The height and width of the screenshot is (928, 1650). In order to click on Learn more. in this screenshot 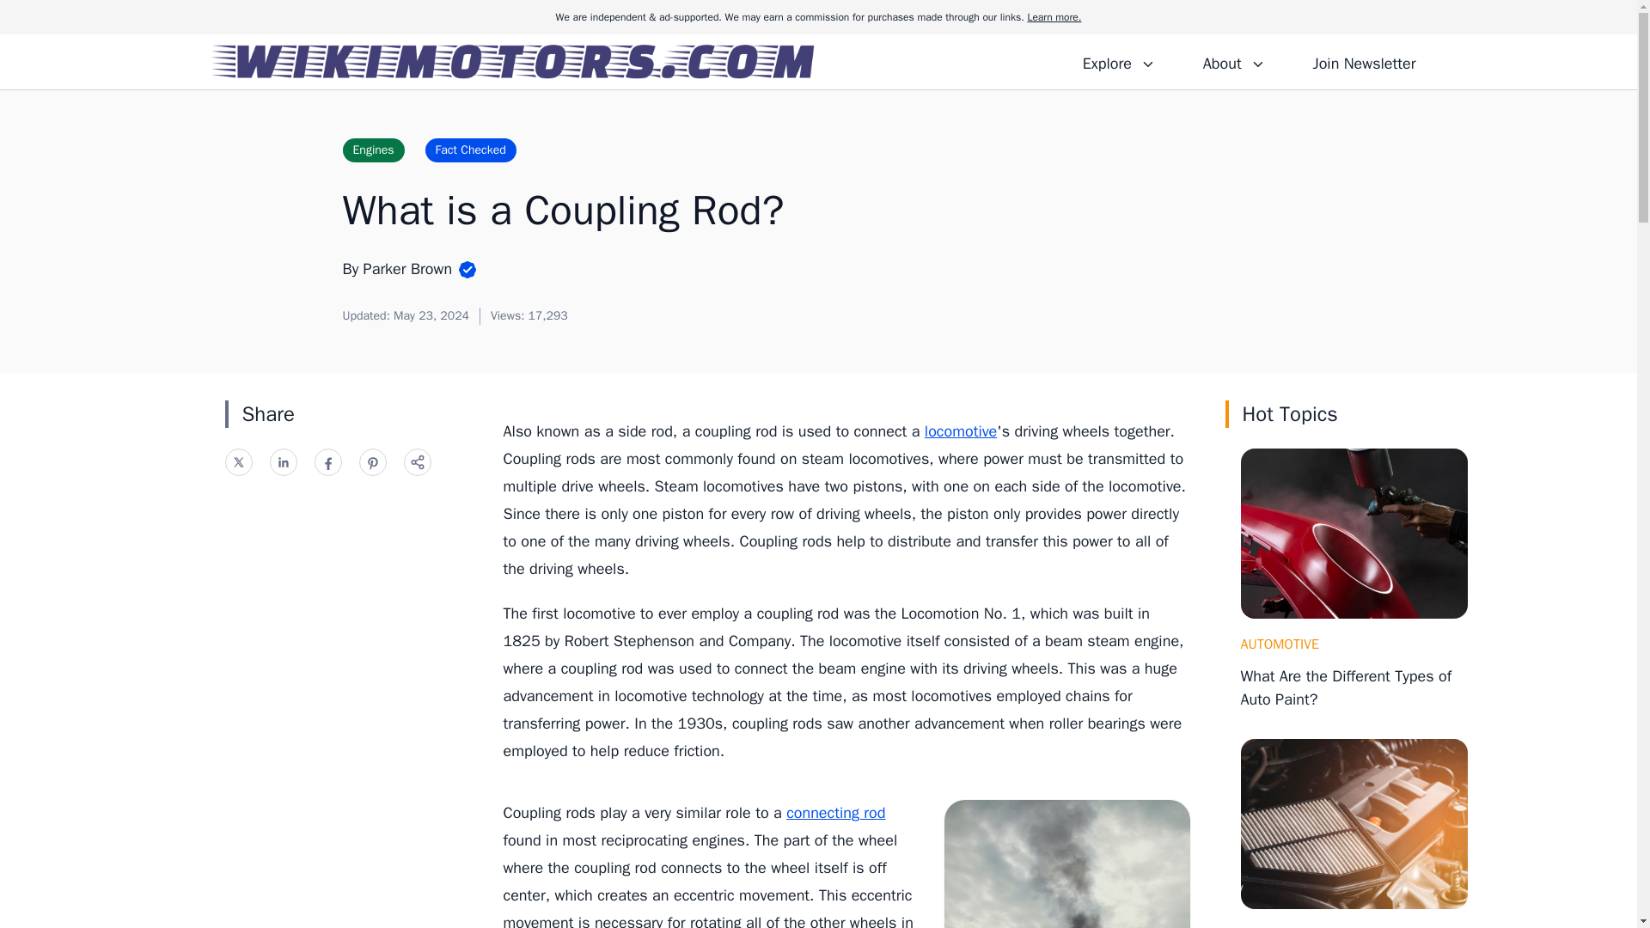, I will do `click(1054, 17)`.